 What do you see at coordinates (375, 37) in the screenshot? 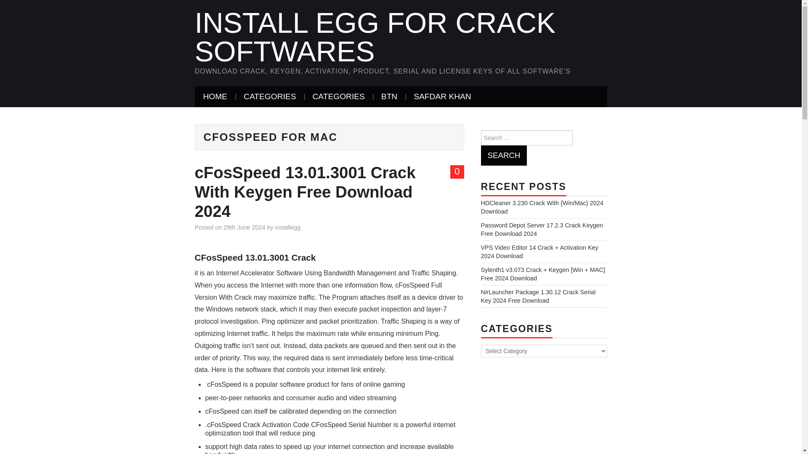
I see `Install Egg for Crack Softwares` at bounding box center [375, 37].